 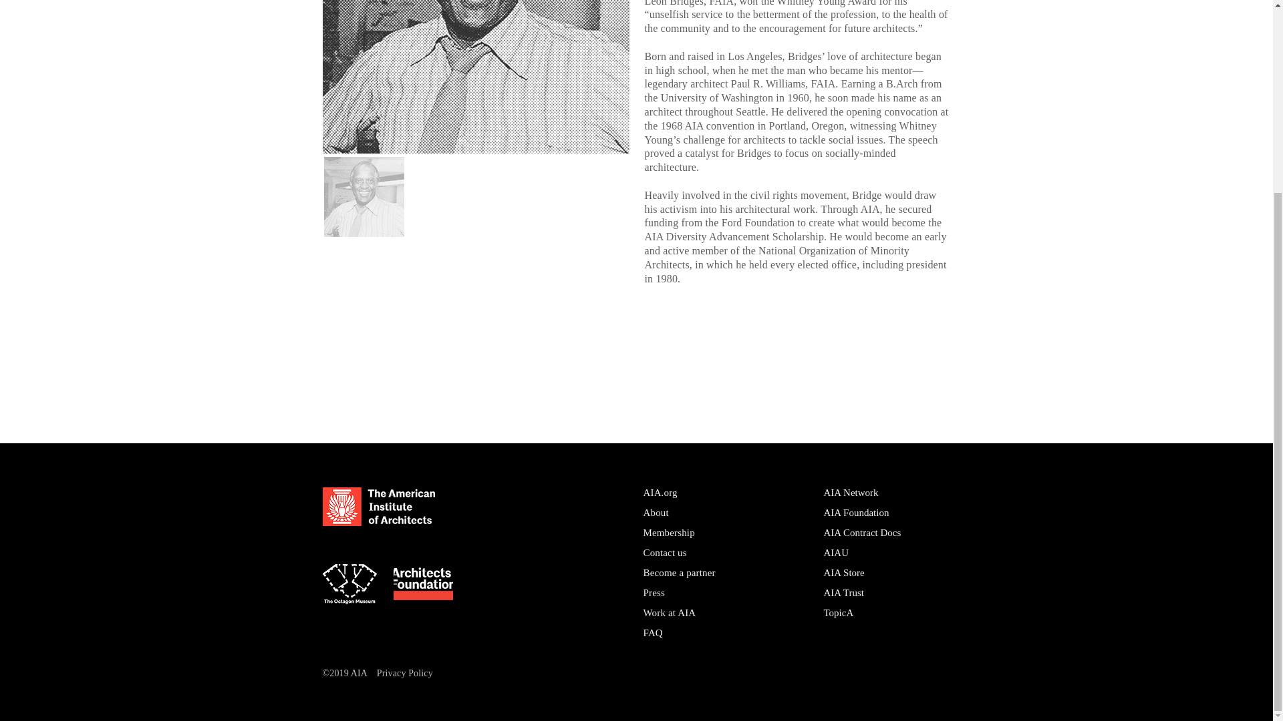 I want to click on AIA Contract Docs, so click(x=862, y=532).